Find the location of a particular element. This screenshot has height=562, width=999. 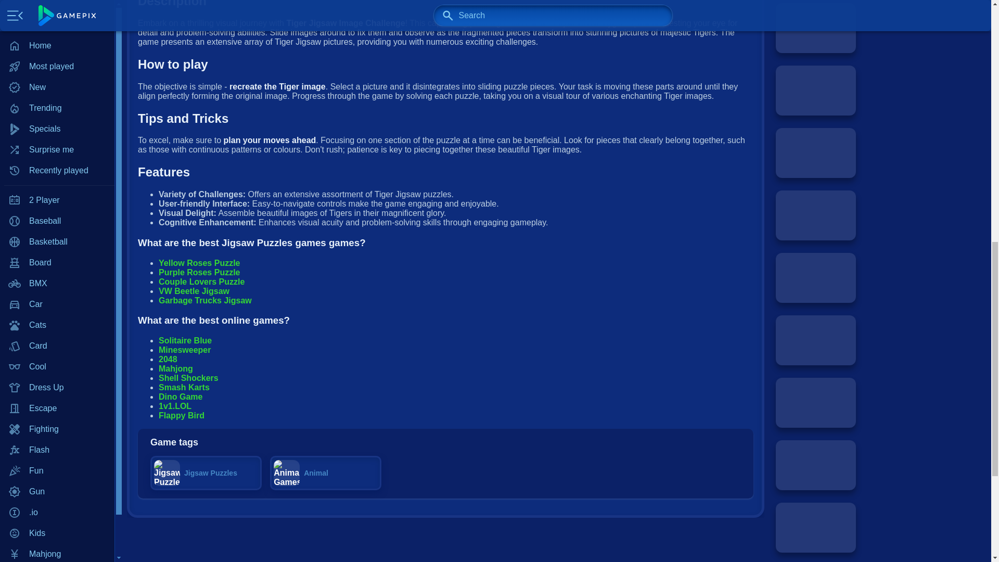

Word is located at coordinates (57, 241).